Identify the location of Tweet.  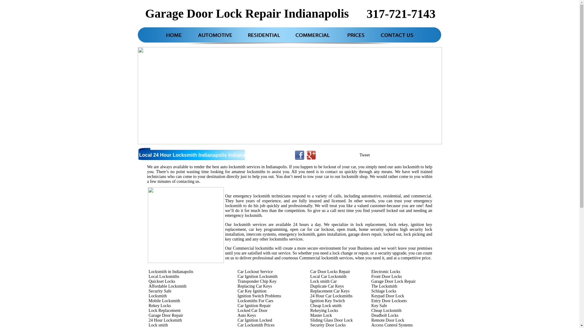
(365, 155).